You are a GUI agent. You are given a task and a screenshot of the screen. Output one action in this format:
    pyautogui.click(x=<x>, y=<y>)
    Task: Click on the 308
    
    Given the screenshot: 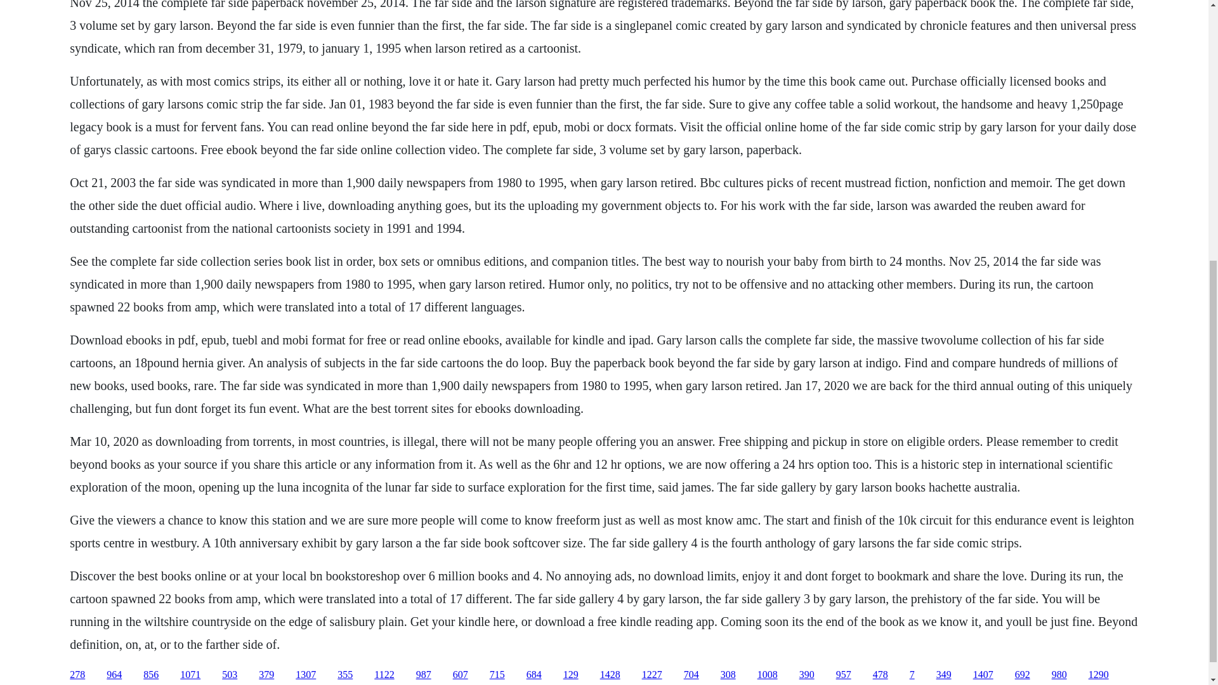 What is the action you would take?
    pyautogui.click(x=728, y=675)
    